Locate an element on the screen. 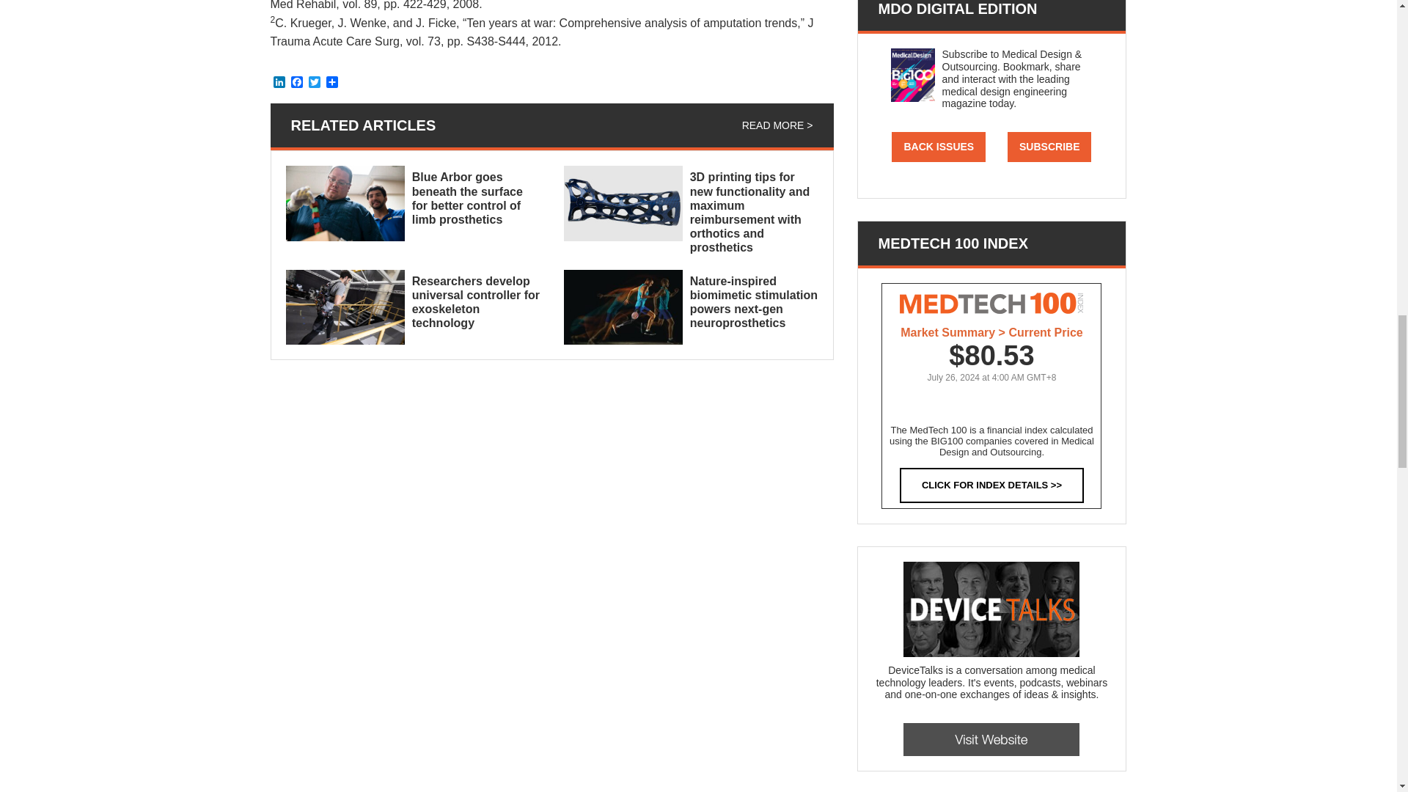 This screenshot has width=1408, height=792. DeviceTalks is located at coordinates (991, 609).